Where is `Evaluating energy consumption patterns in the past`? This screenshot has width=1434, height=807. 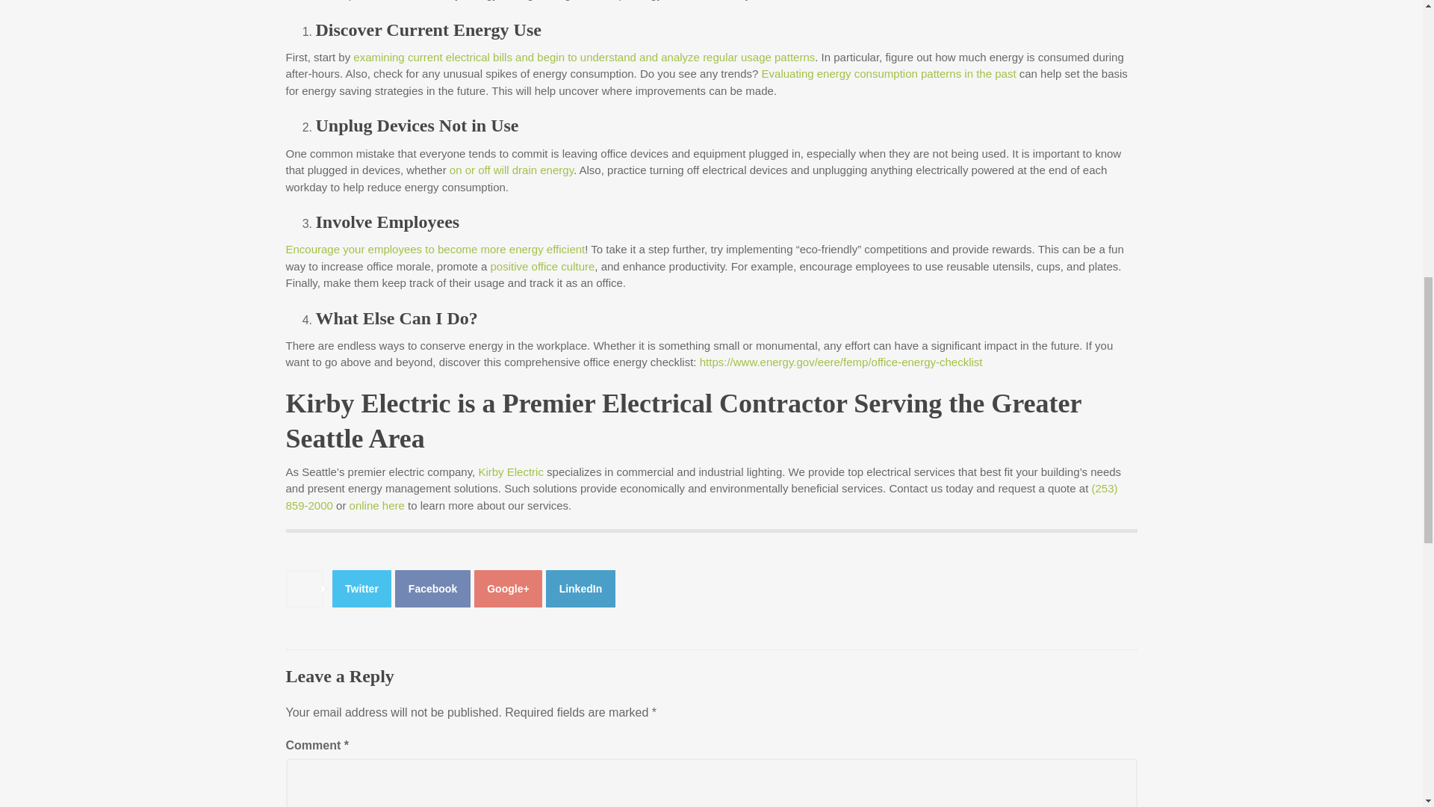
Evaluating energy consumption patterns in the past is located at coordinates (889, 73).